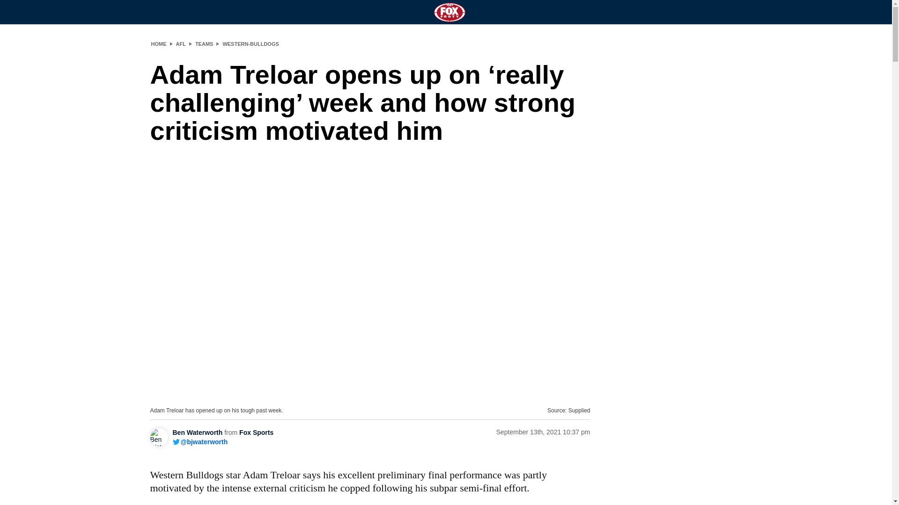  I want to click on HOME, so click(158, 44).